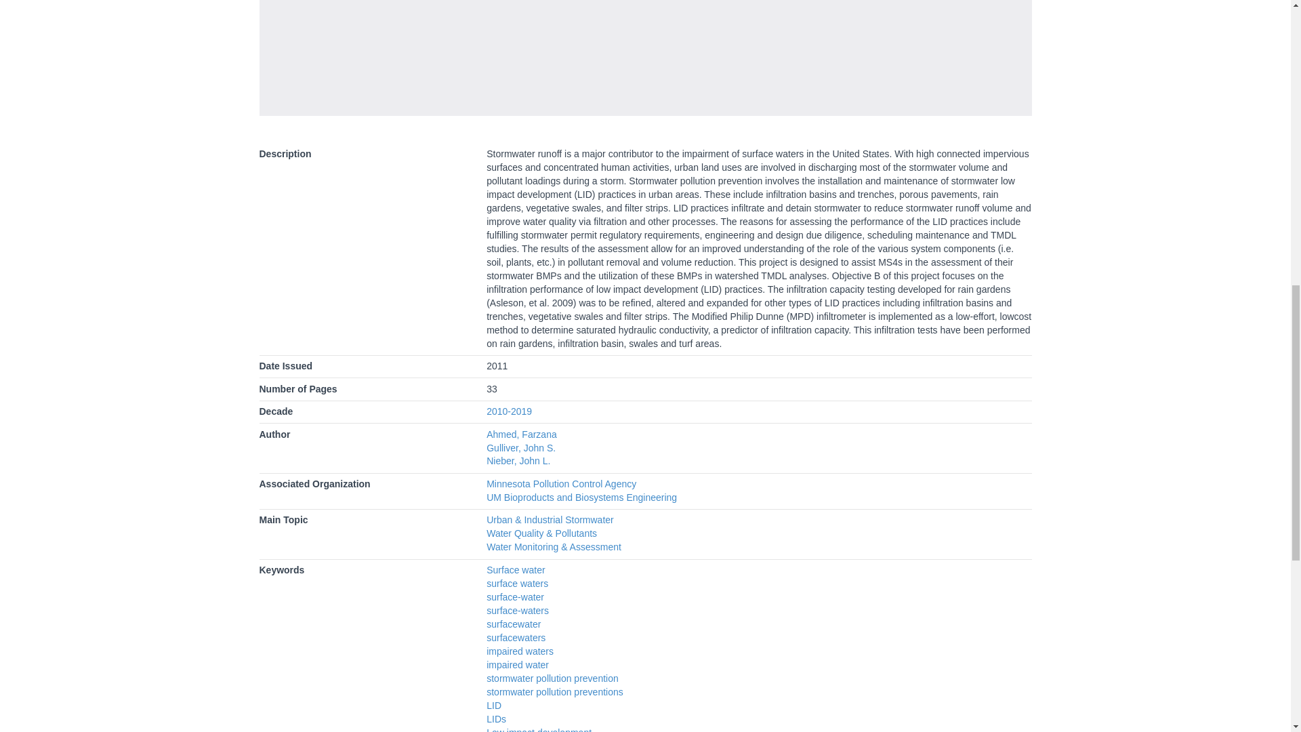 The width and height of the screenshot is (1301, 732). I want to click on Gulliver, John S., so click(520, 447).